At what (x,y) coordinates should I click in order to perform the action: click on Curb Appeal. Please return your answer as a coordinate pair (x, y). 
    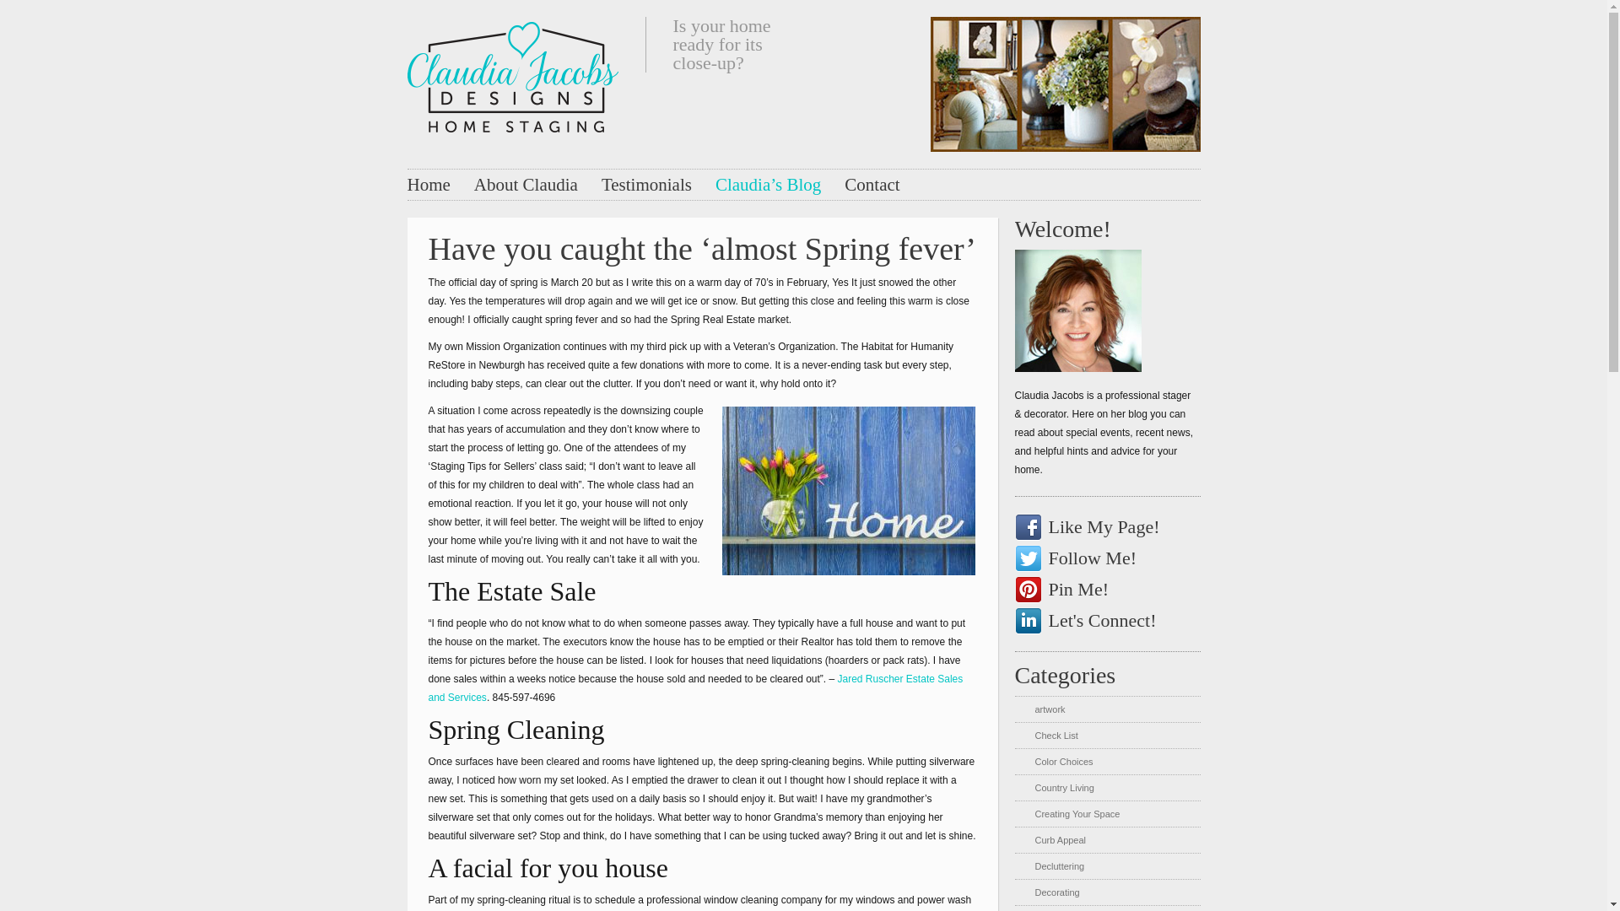
    Looking at the image, I should click on (1060, 840).